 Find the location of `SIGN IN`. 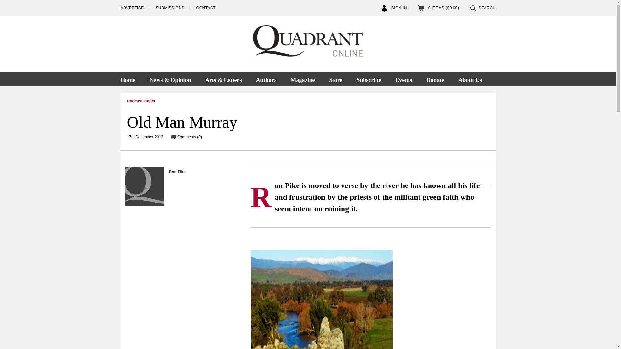

SIGN IN is located at coordinates (394, 8).